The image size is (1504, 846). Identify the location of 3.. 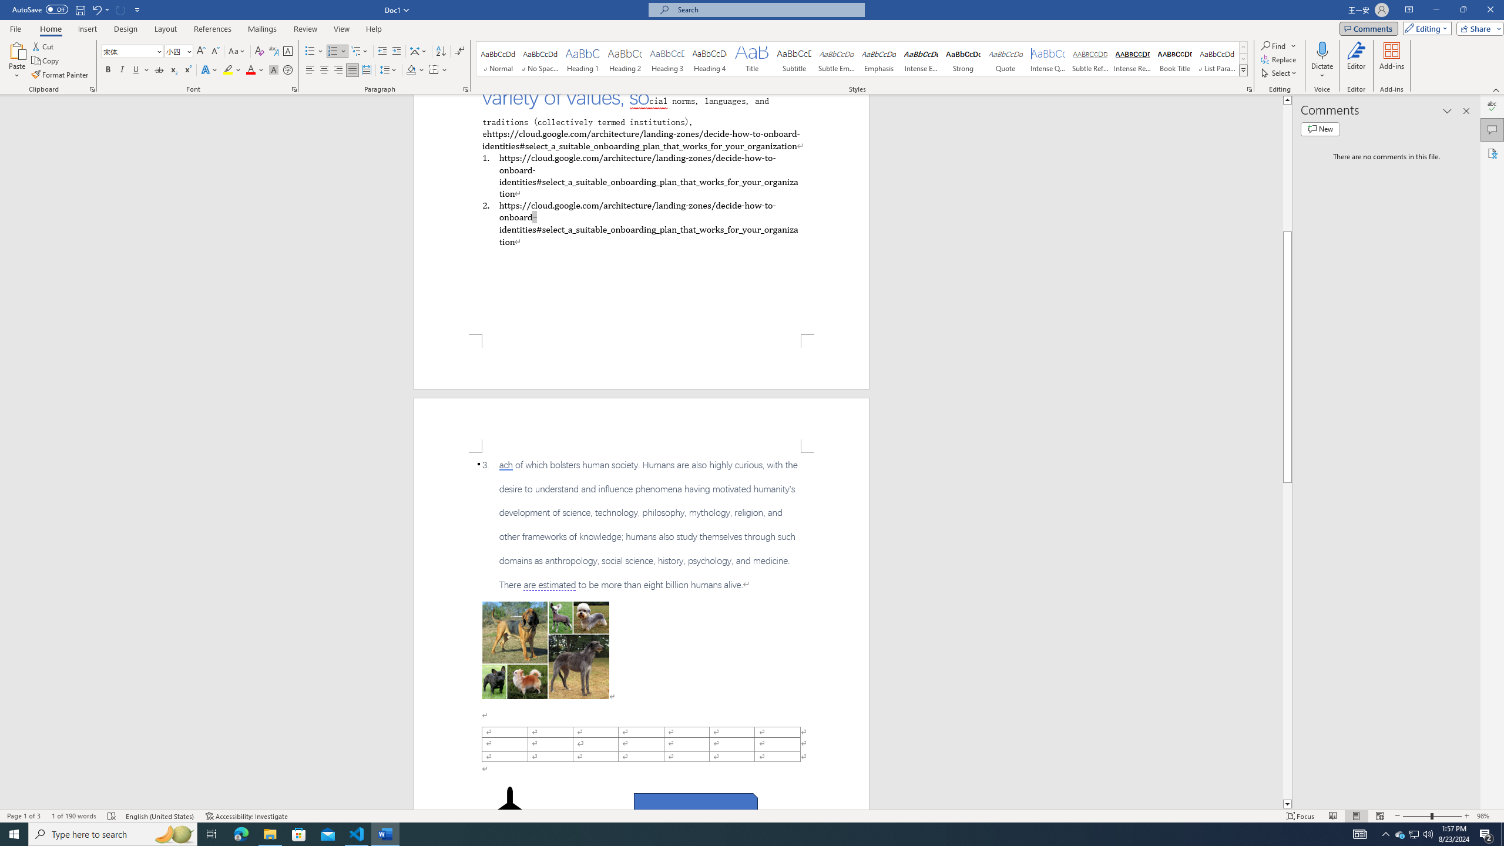
(641, 525).